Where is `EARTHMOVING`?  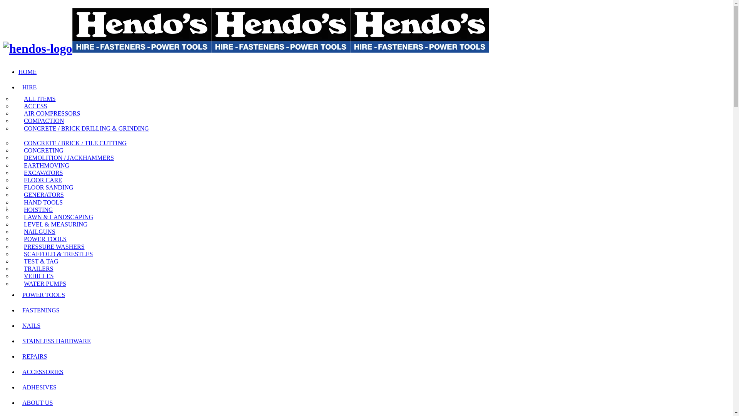
EARTHMOVING is located at coordinates (45, 166).